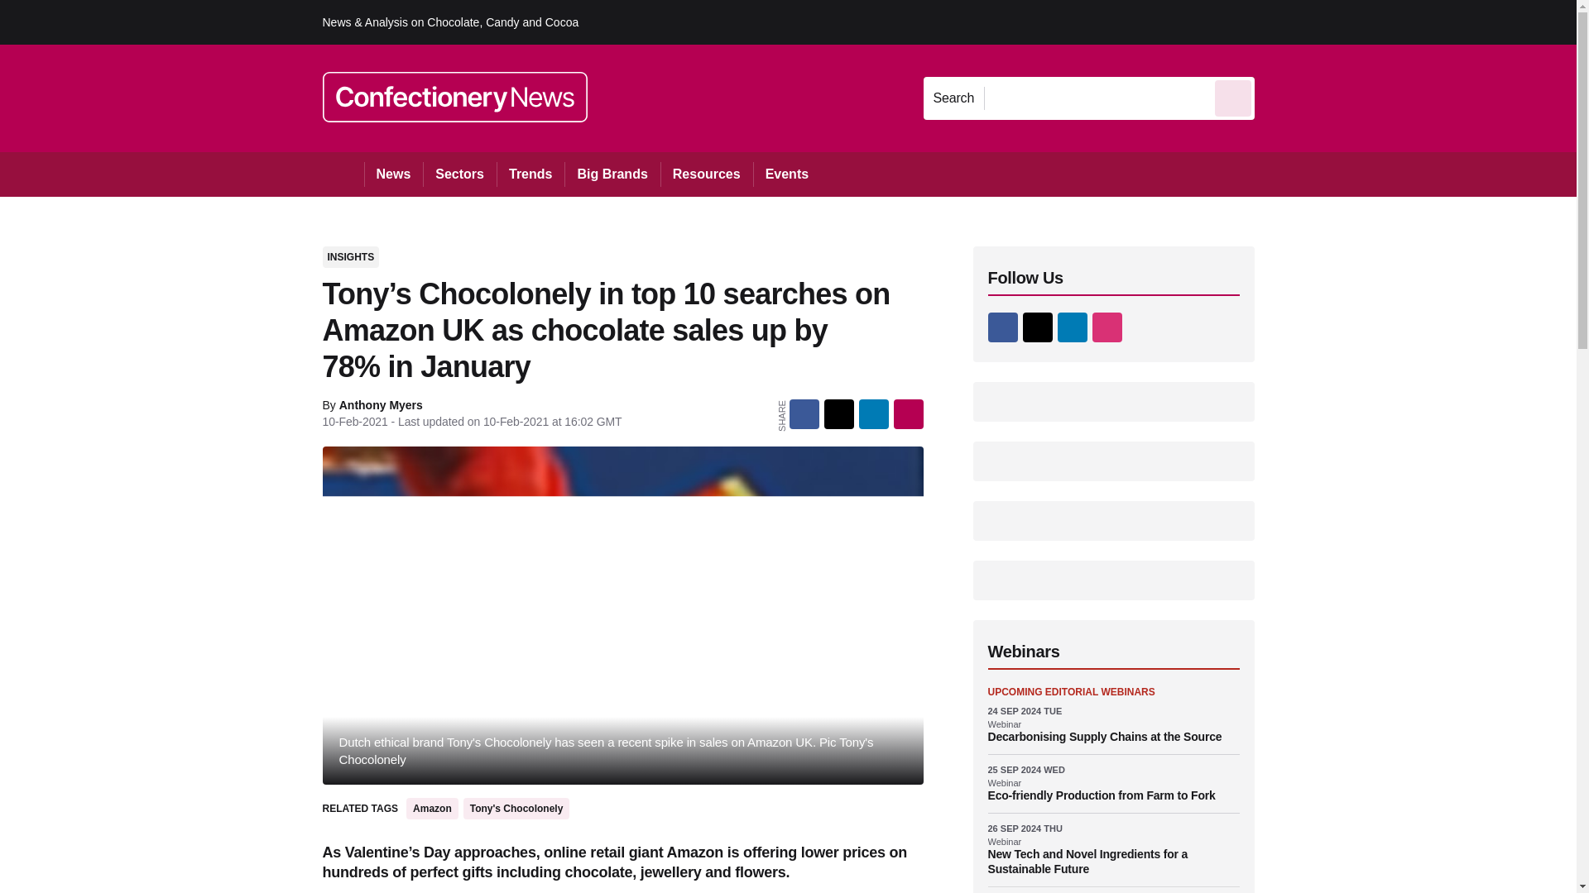 Image resolution: width=1589 pixels, height=893 pixels. What do you see at coordinates (458, 174) in the screenshot?
I see `Sectors` at bounding box center [458, 174].